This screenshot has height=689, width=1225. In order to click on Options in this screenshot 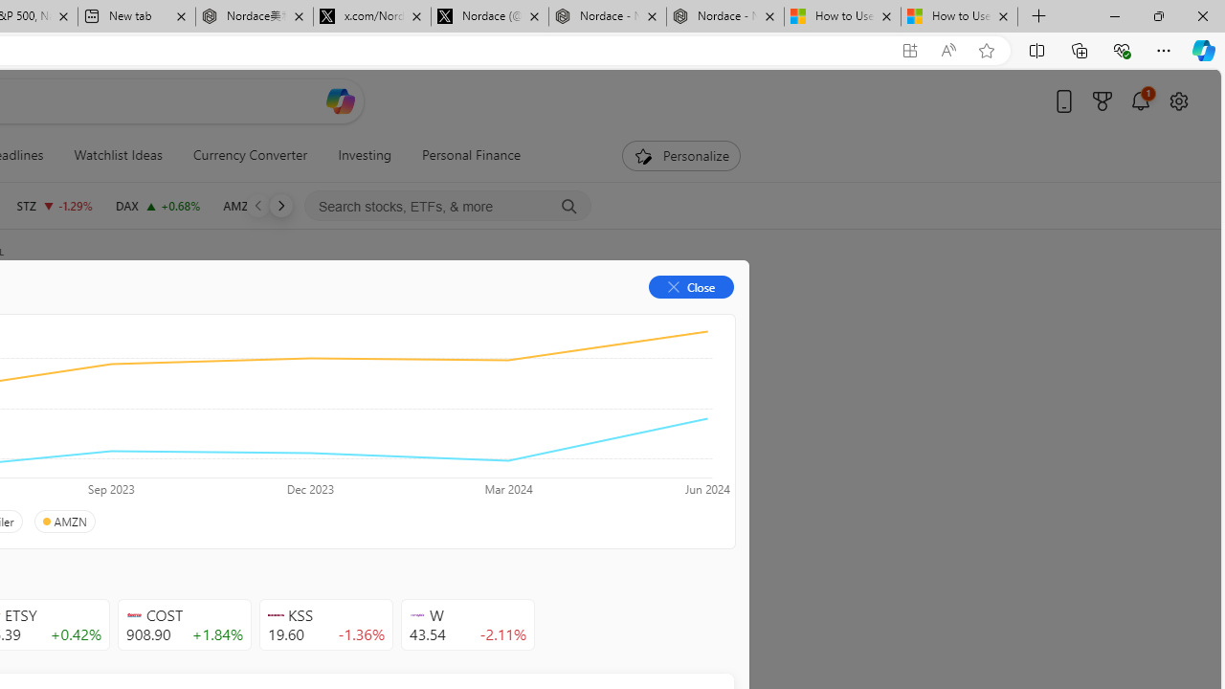, I will do `click(664, 318)`.